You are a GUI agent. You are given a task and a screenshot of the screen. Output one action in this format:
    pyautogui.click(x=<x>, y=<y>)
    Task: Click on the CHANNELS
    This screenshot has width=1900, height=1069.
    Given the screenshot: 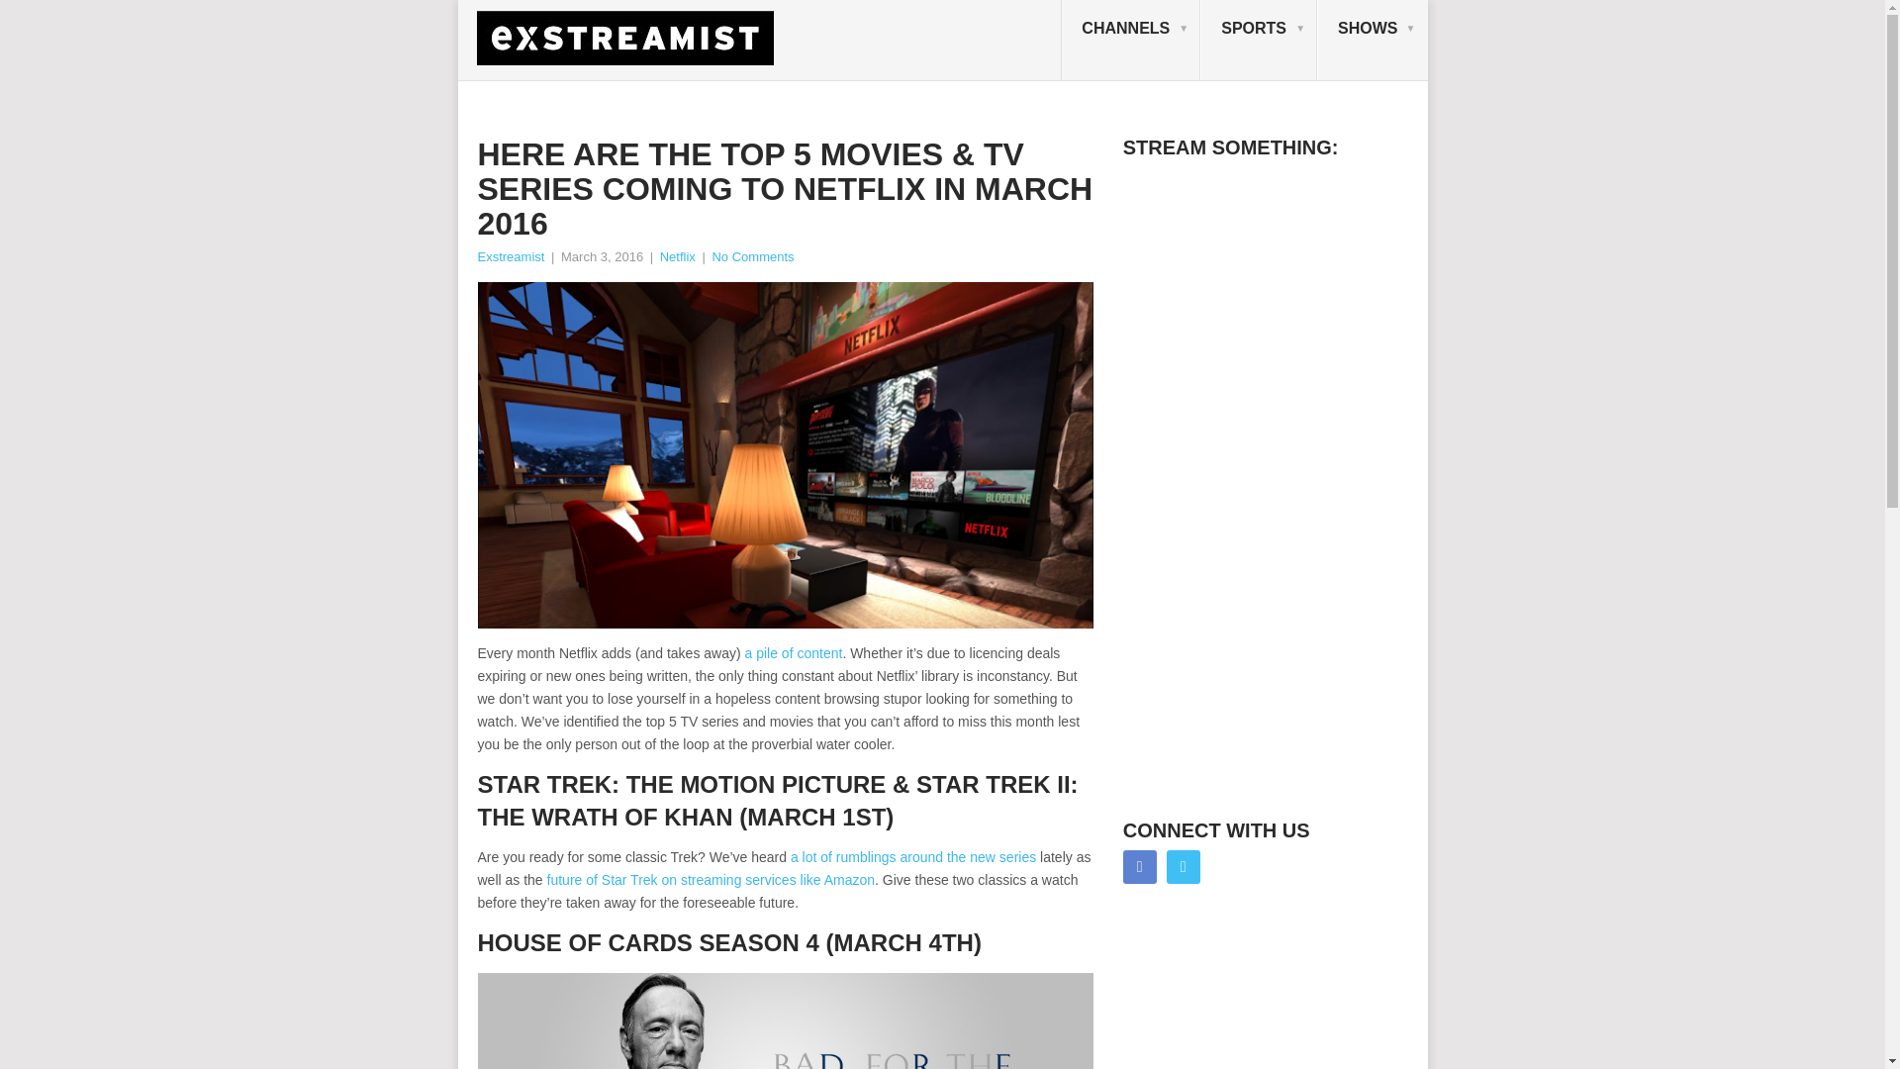 What is the action you would take?
    pyautogui.click(x=1130, y=41)
    